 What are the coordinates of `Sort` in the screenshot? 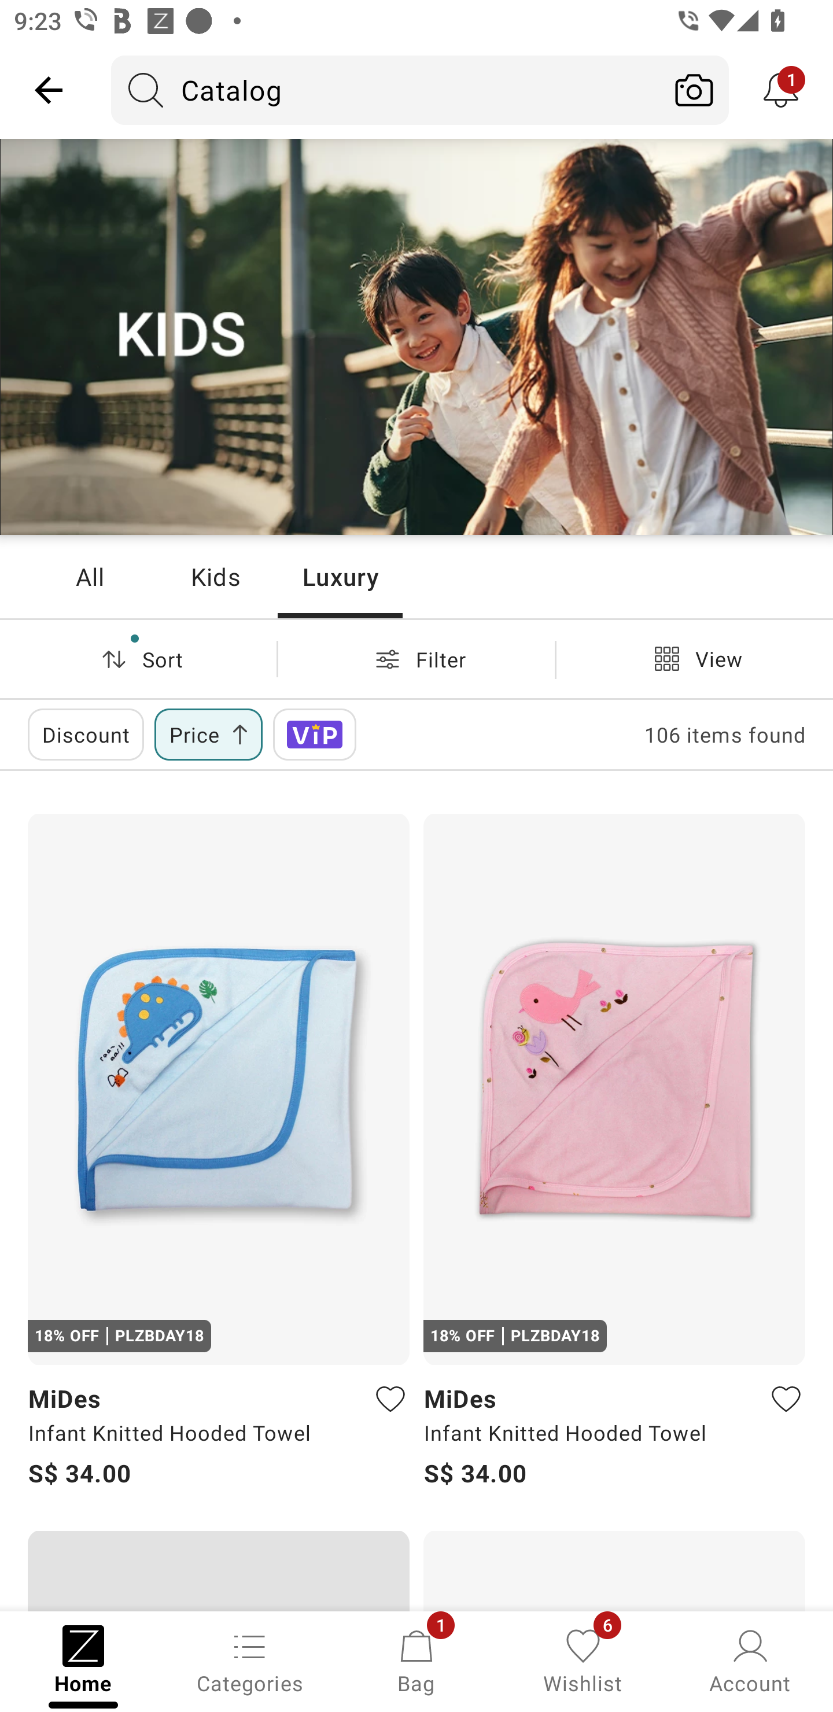 It's located at (138, 659).